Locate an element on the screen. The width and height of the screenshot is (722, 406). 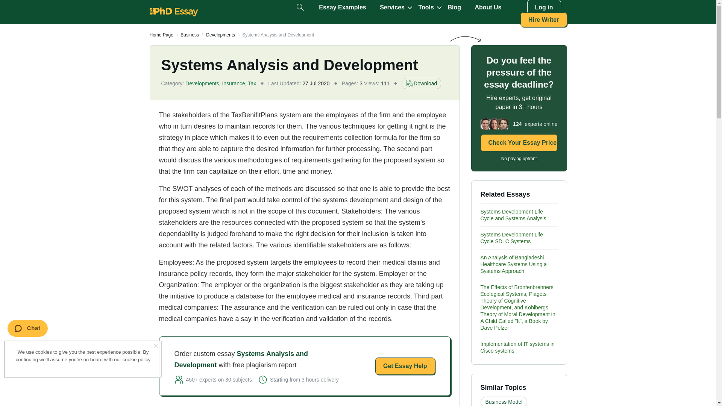
Tools is located at coordinates (426, 8).